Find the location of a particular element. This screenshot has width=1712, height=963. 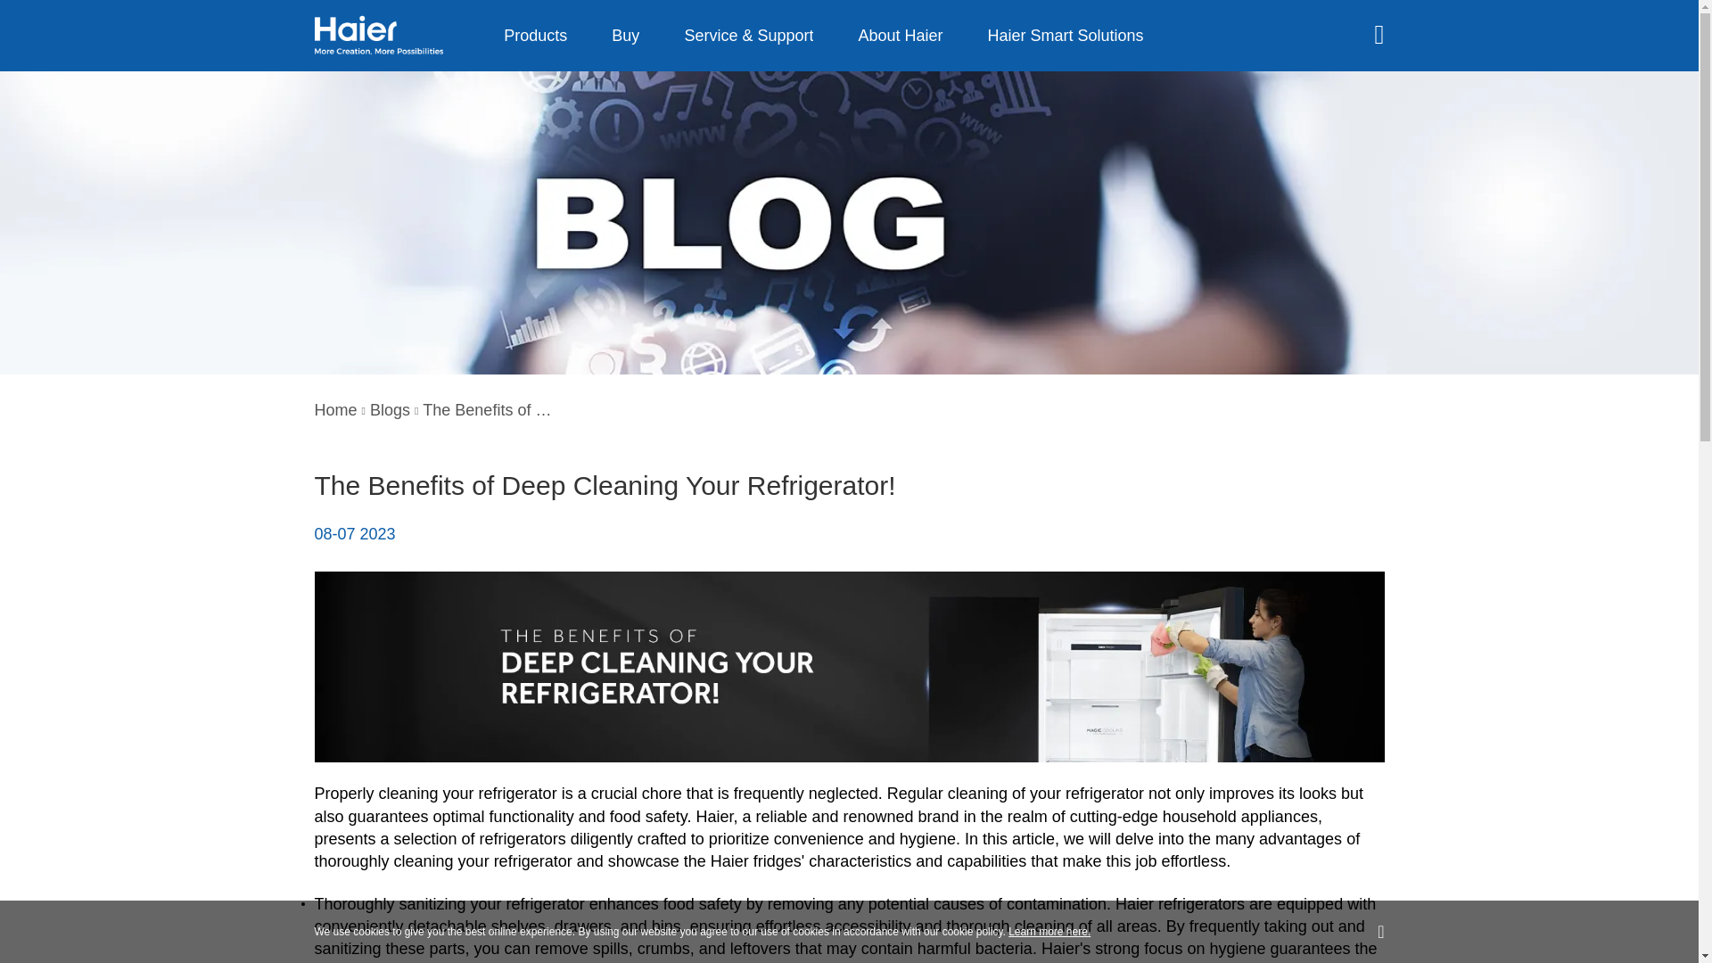

Learn more here. is located at coordinates (1049, 931).